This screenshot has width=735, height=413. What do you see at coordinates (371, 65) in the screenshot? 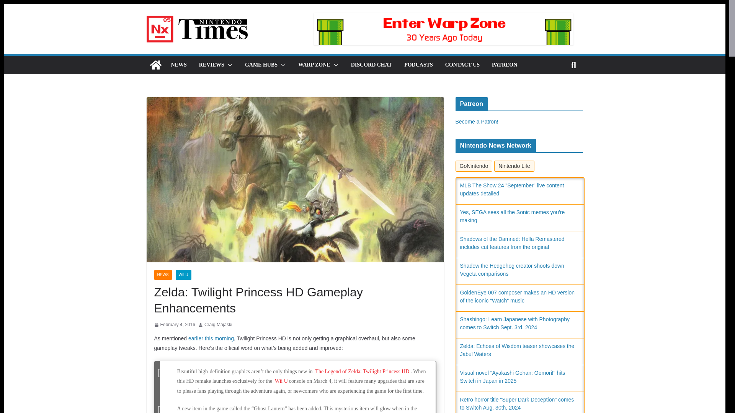
I see `DISCORD CHAT` at bounding box center [371, 65].